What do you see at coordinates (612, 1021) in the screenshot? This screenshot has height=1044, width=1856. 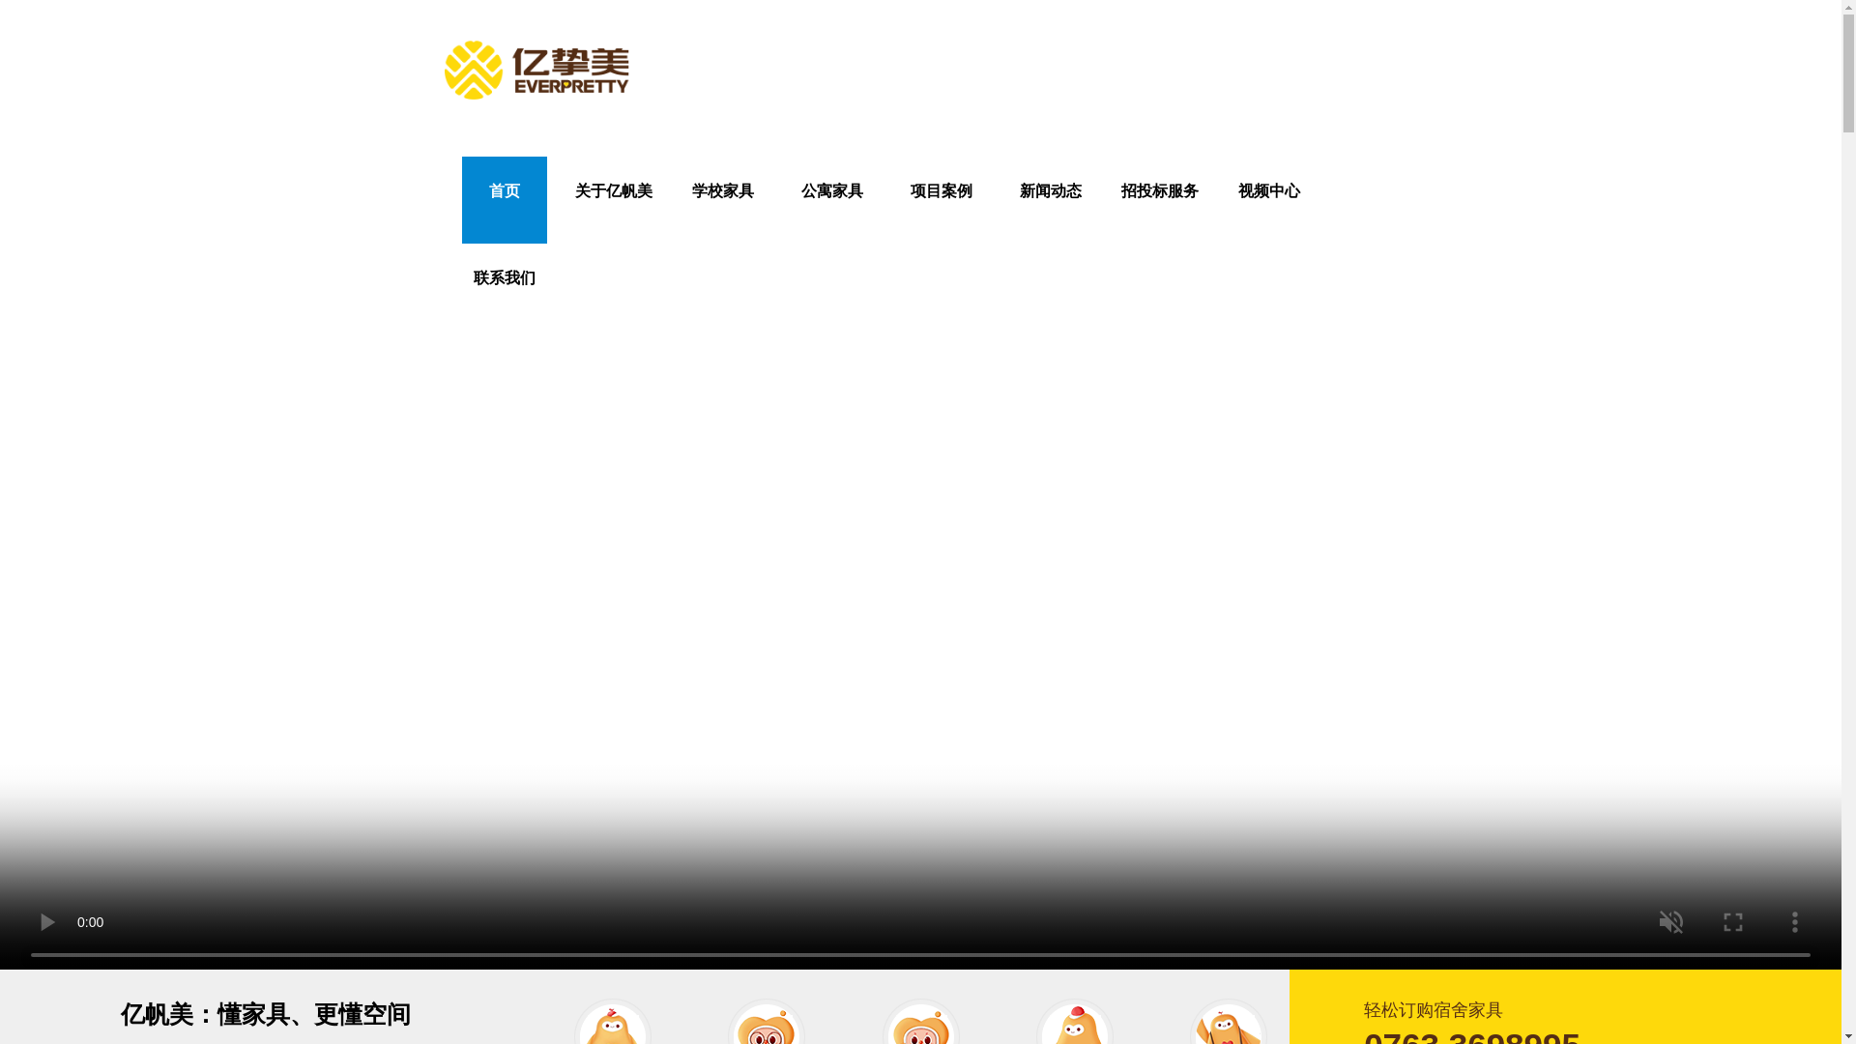 I see `640bd196e3e60.png` at bounding box center [612, 1021].